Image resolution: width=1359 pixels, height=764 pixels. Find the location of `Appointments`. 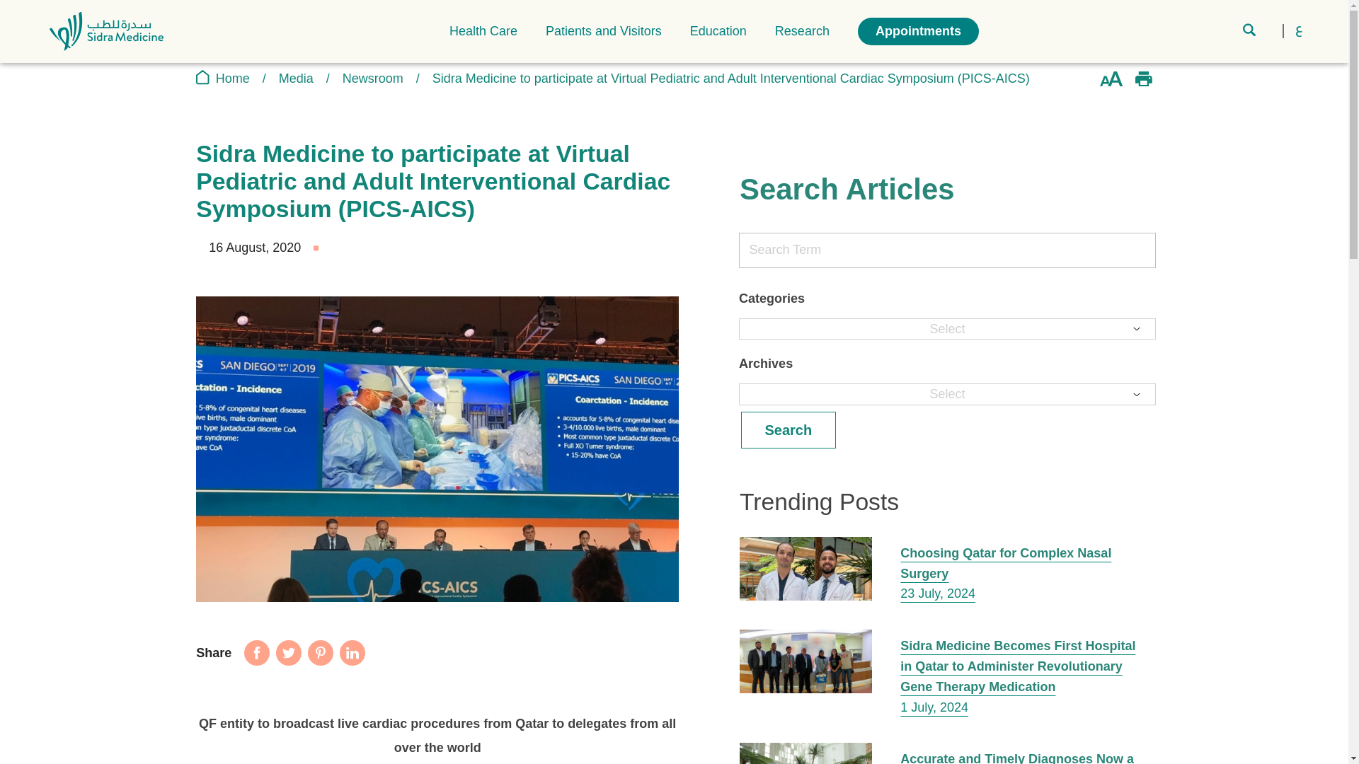

Appointments is located at coordinates (917, 31).